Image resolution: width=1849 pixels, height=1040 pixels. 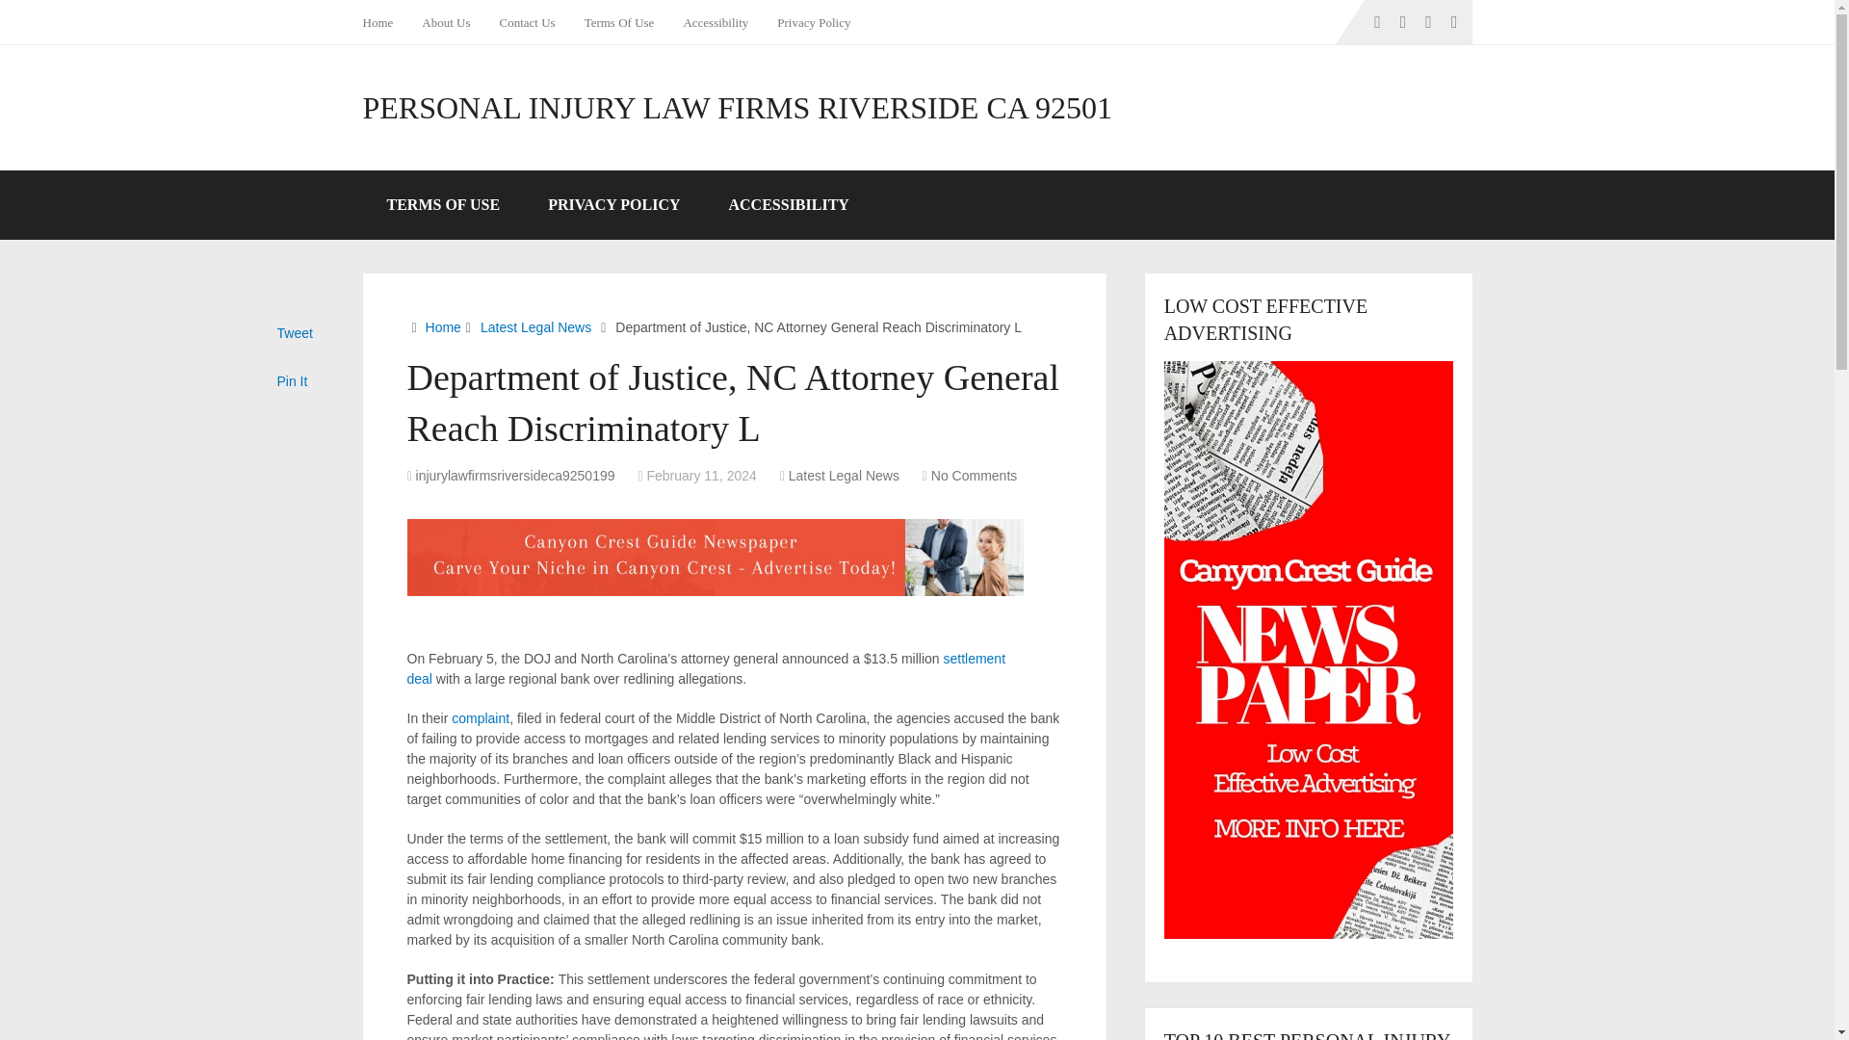 What do you see at coordinates (445, 22) in the screenshot?
I see `About Us` at bounding box center [445, 22].